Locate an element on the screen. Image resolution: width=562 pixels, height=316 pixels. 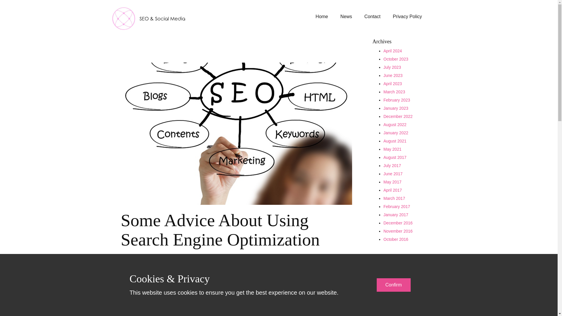
January 2023 is located at coordinates (396, 108).